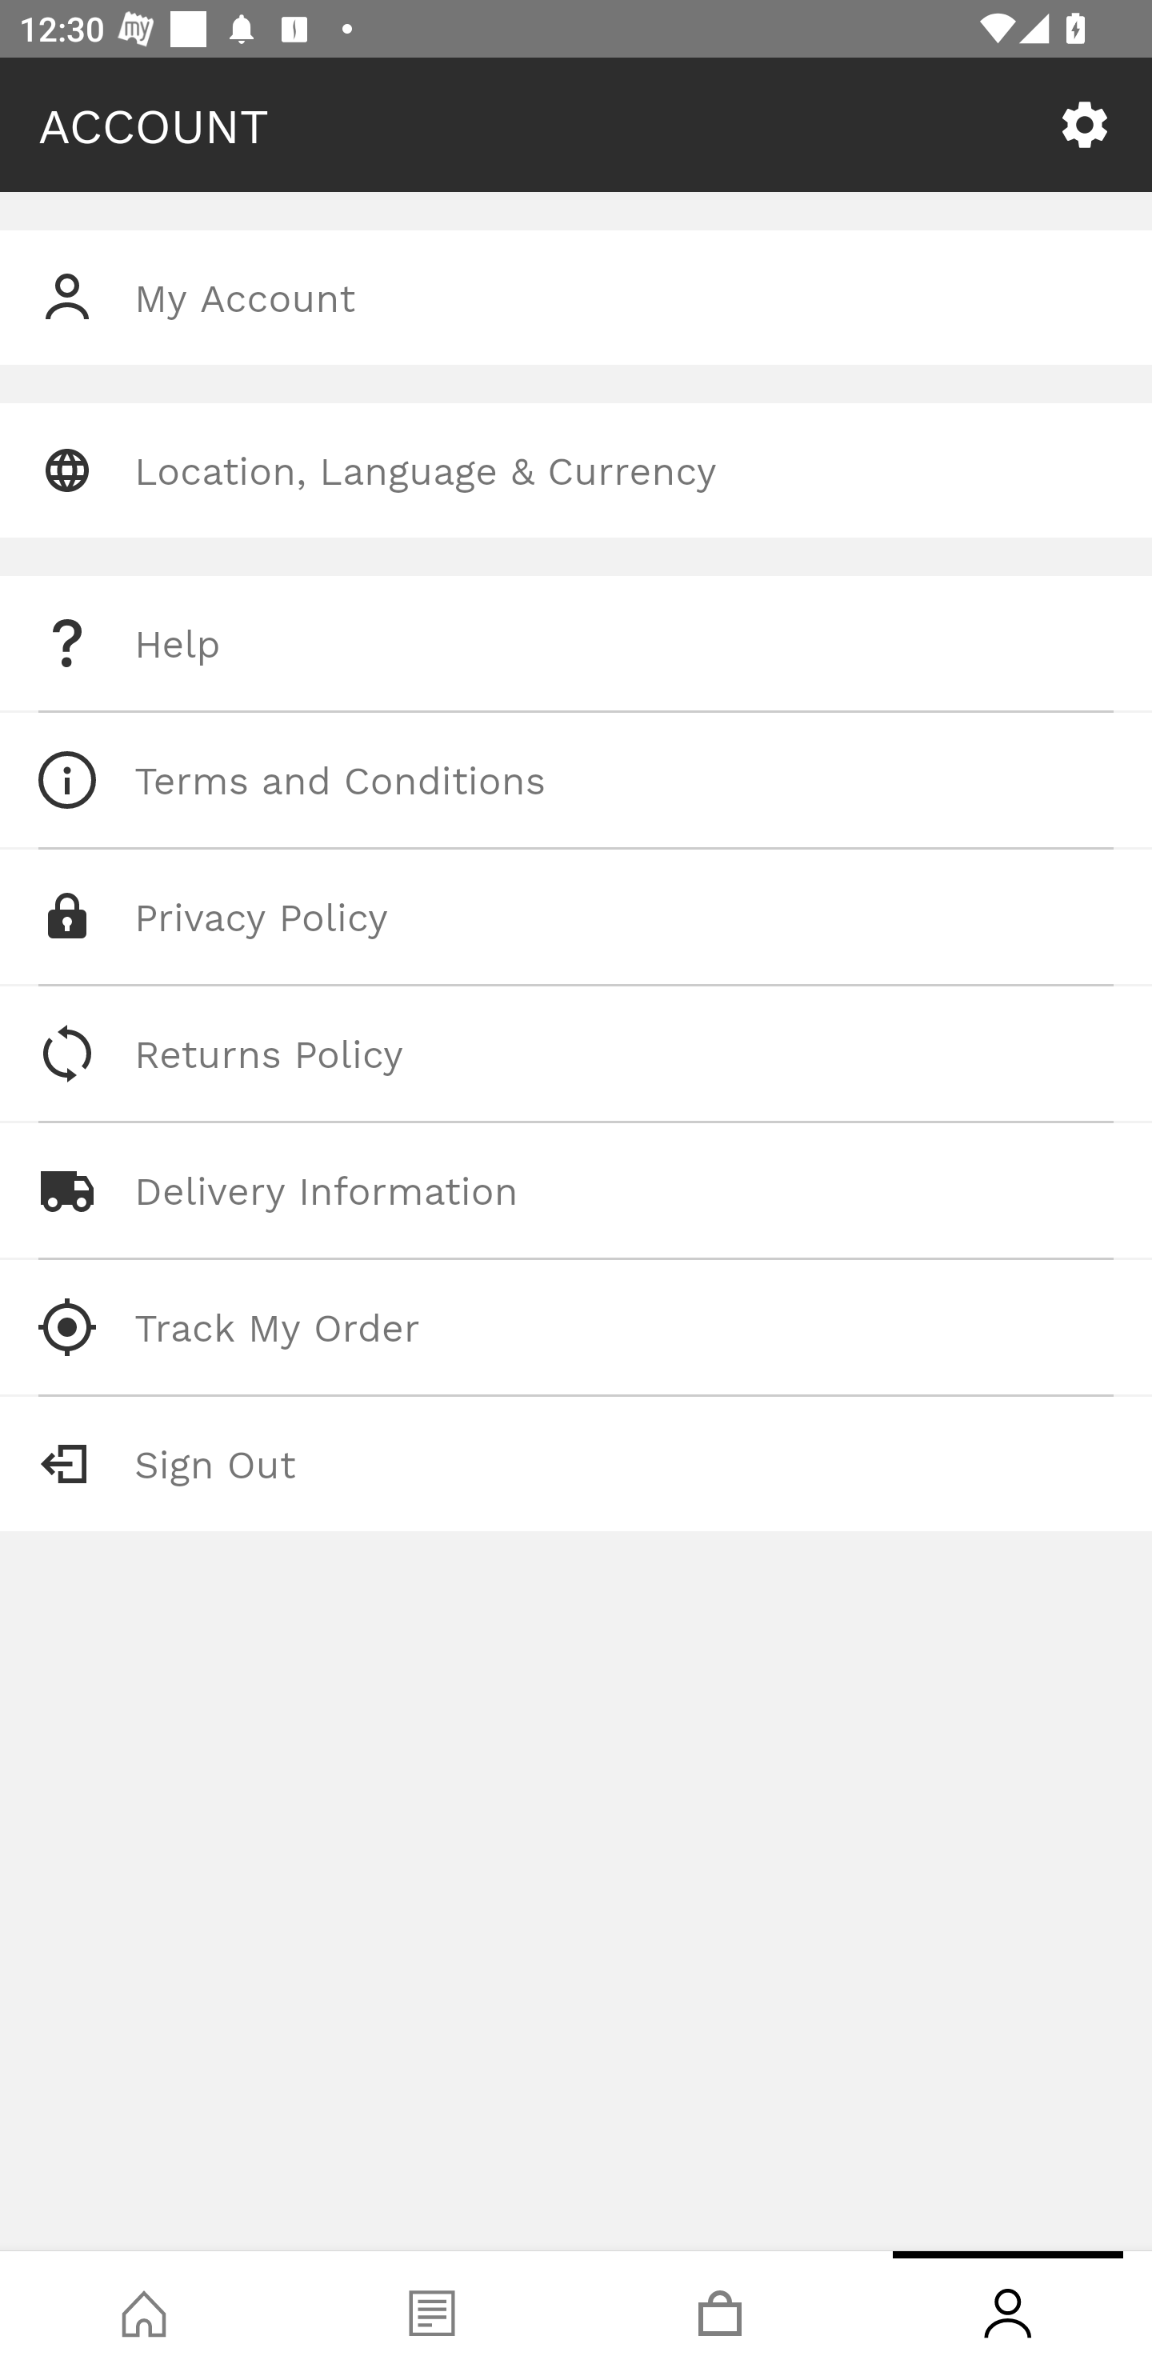 This screenshot has height=2368, width=1152. Describe the element at coordinates (576, 779) in the screenshot. I see `Terms and Conditions` at that location.